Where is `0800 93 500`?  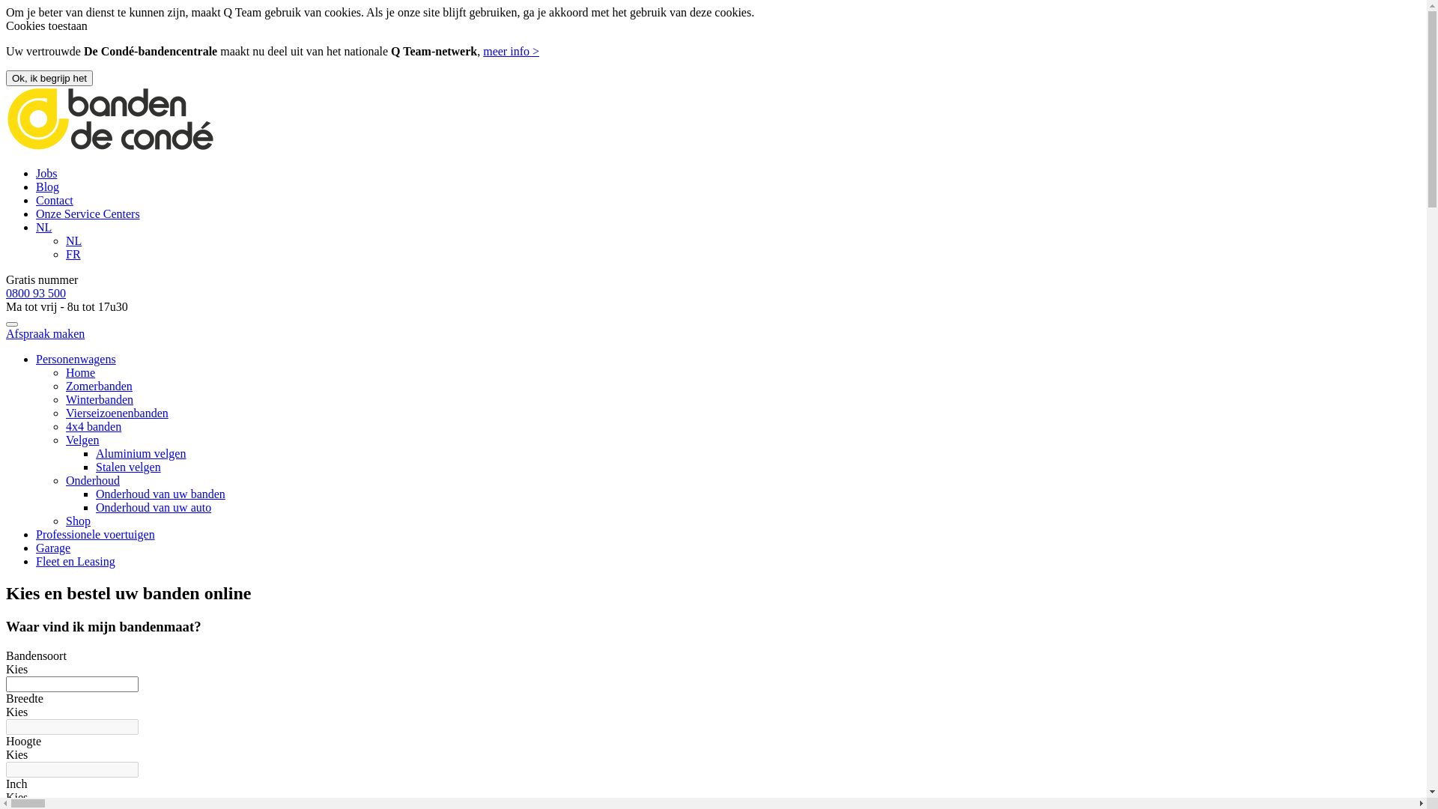 0800 93 500 is located at coordinates (36, 294).